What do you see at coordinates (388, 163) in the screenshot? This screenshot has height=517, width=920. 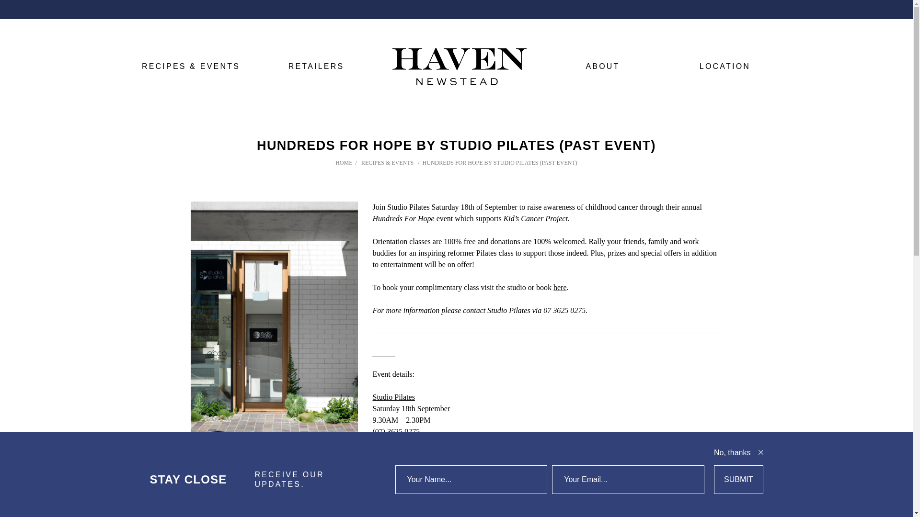 I see `RECIPES & EVENTS` at bounding box center [388, 163].